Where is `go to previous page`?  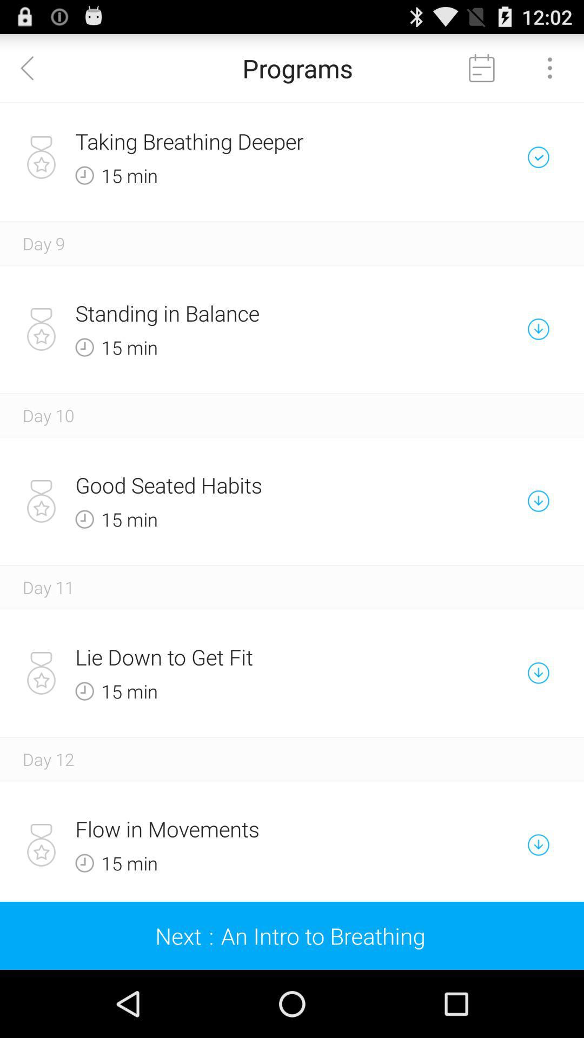
go to previous page is located at coordinates (34, 68).